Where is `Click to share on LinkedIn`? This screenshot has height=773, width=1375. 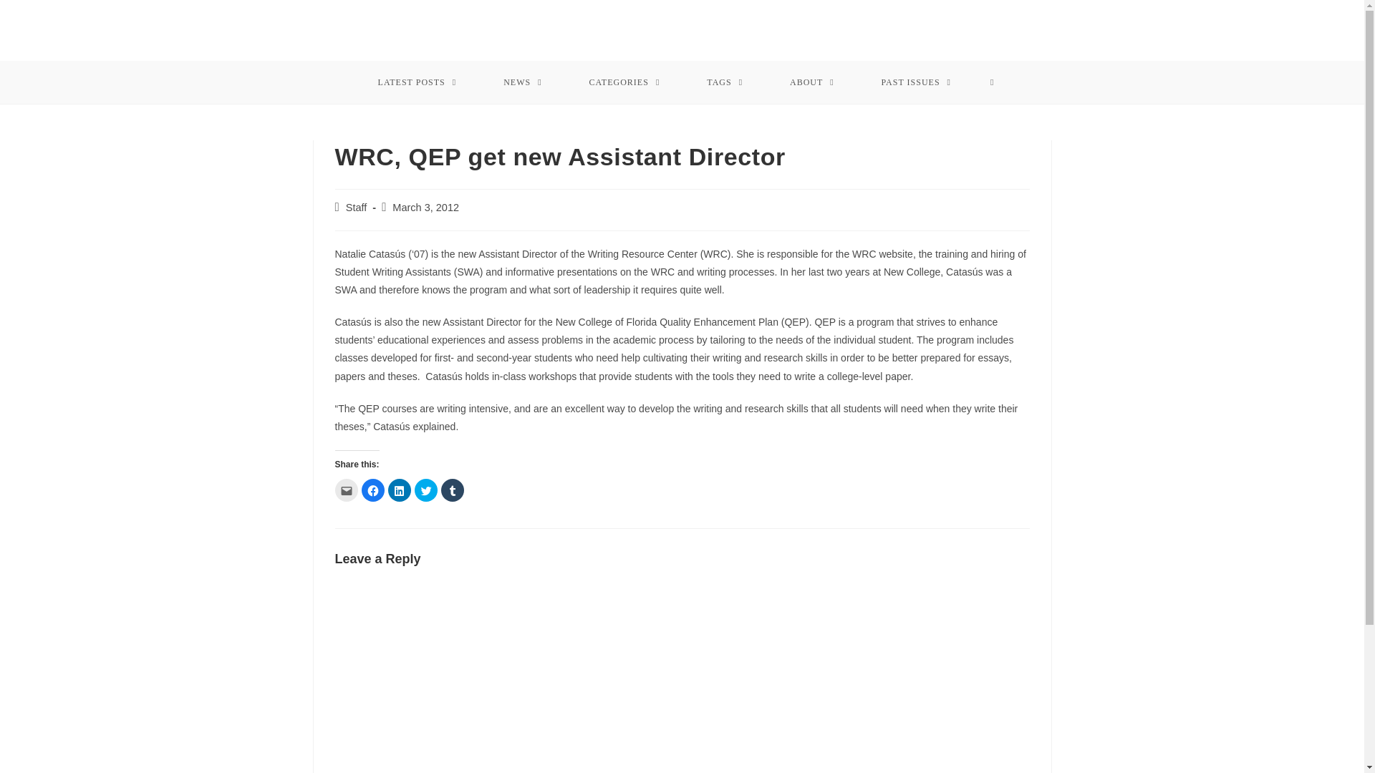
Click to share on LinkedIn is located at coordinates (400, 490).